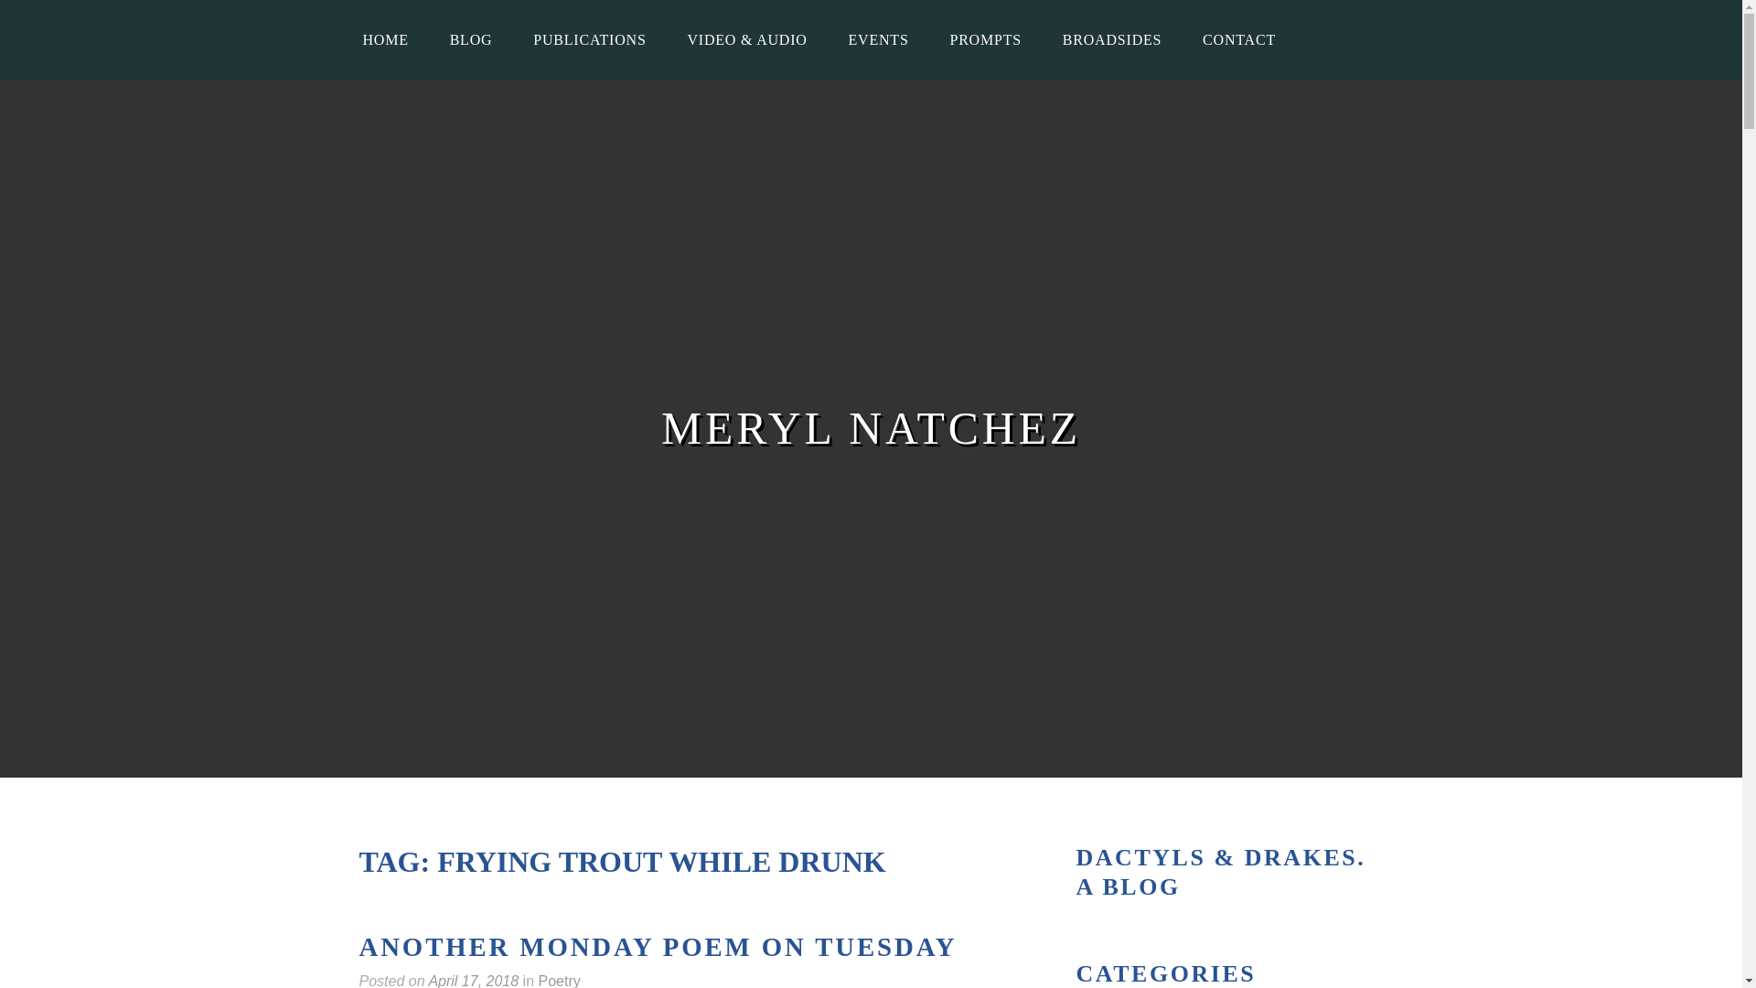 This screenshot has width=1756, height=988. Describe the element at coordinates (657, 948) in the screenshot. I see `ANOTHER MONDAY POEM ON TUESDAY` at that location.